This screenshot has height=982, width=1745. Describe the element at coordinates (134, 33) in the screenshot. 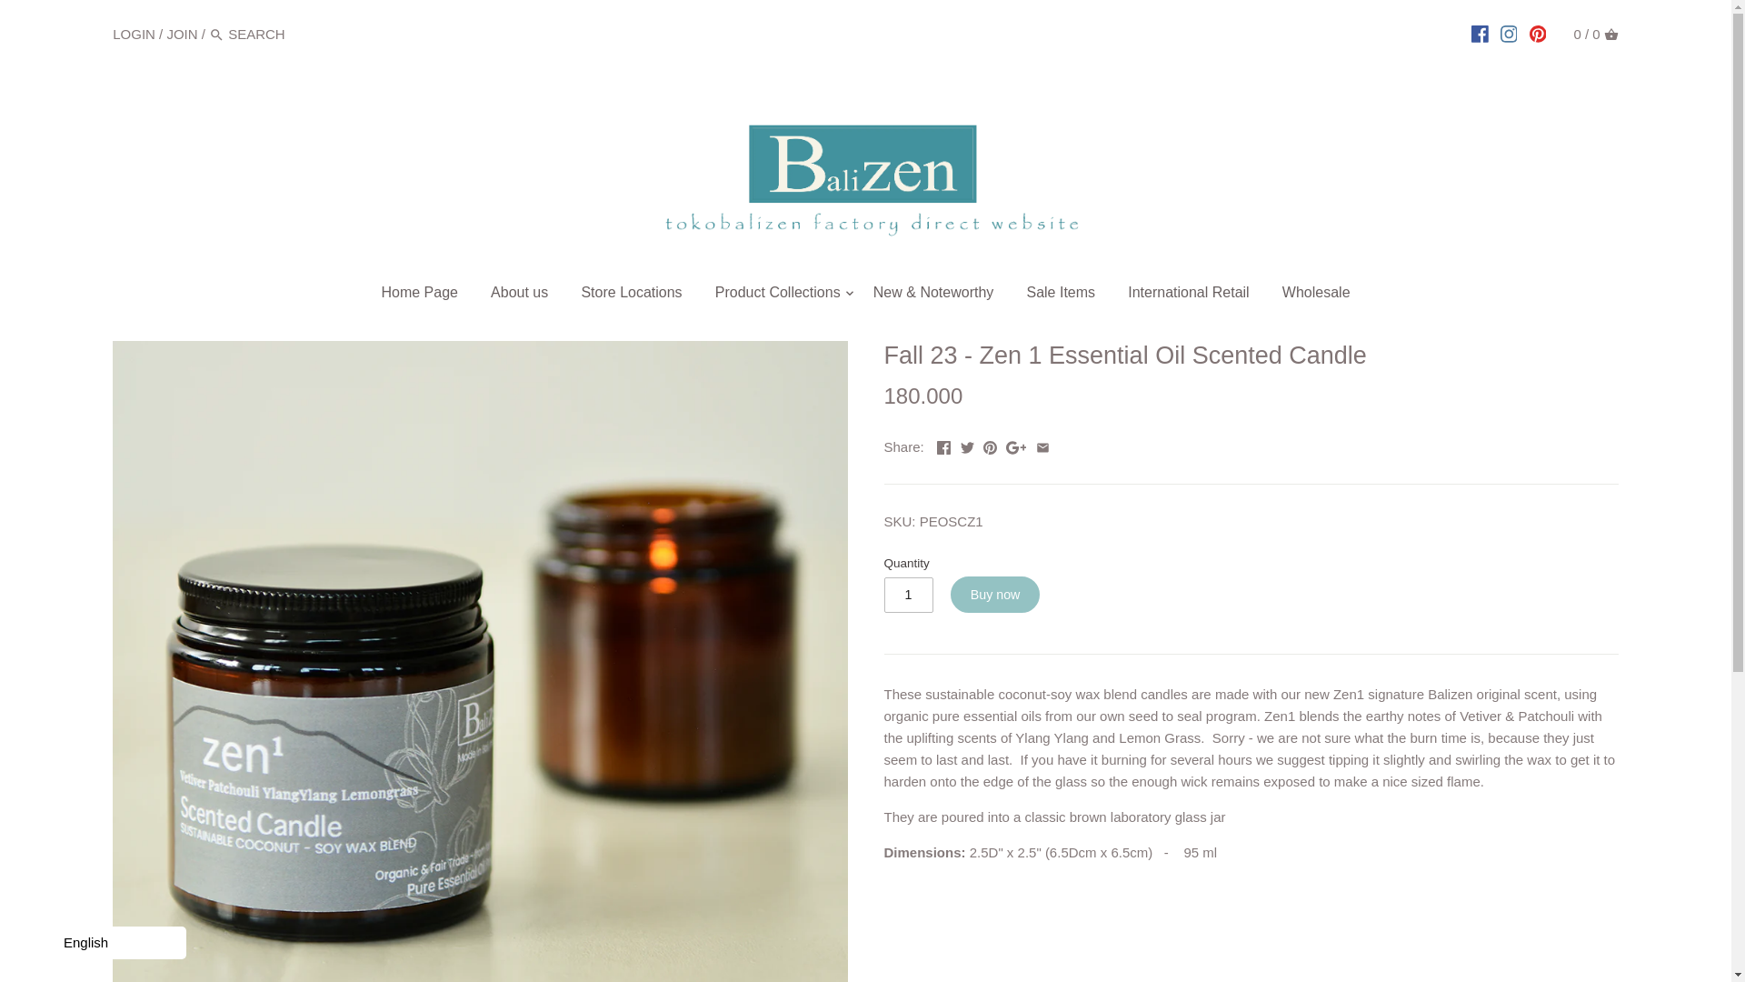

I see `LOGIN` at that location.